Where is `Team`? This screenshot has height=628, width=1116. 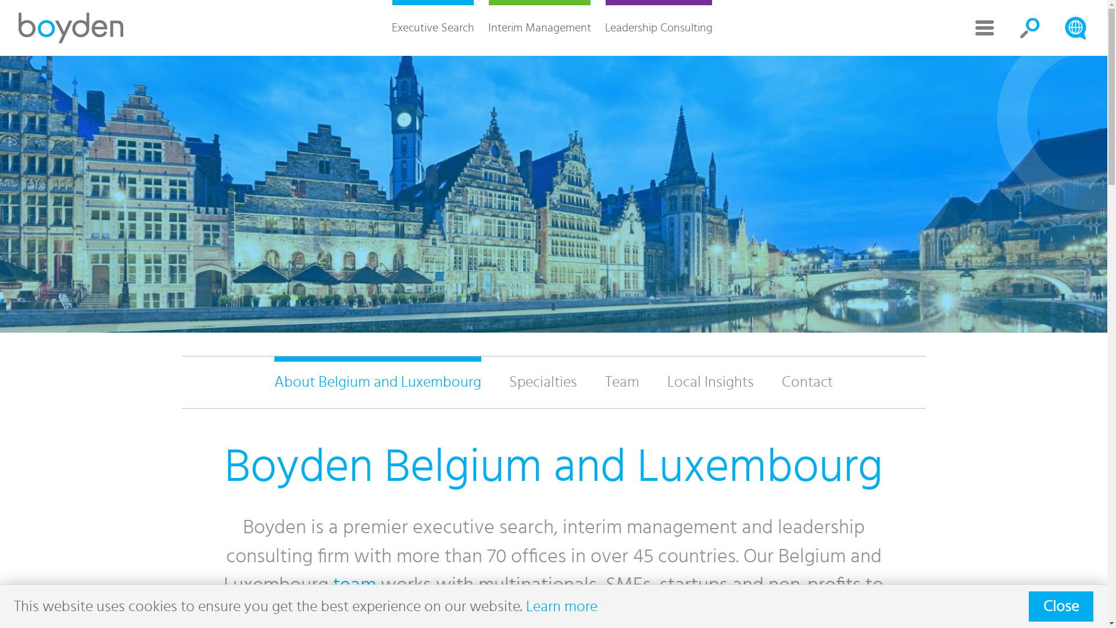
Team is located at coordinates (622, 382).